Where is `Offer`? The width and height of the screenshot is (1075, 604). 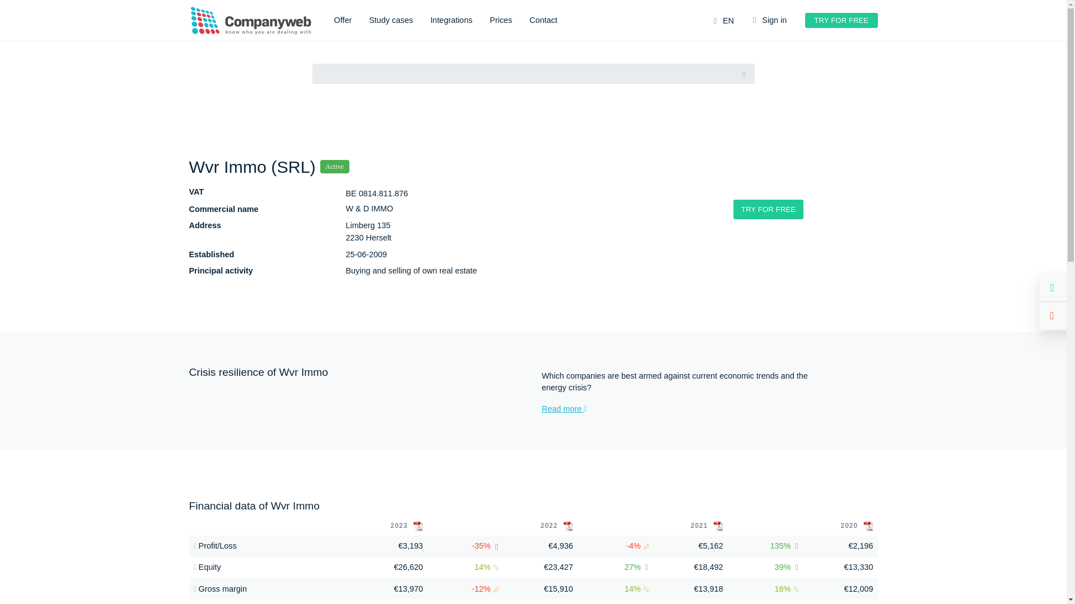
Offer is located at coordinates (342, 21).